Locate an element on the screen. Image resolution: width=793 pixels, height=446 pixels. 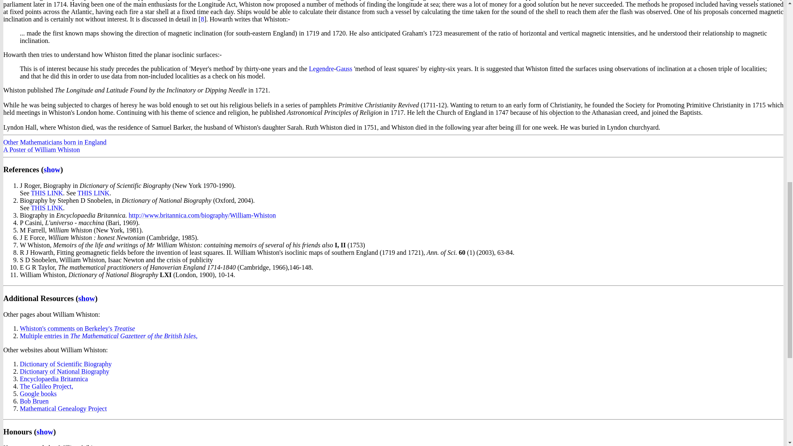
A Poster of William Whiston is located at coordinates (41, 149).